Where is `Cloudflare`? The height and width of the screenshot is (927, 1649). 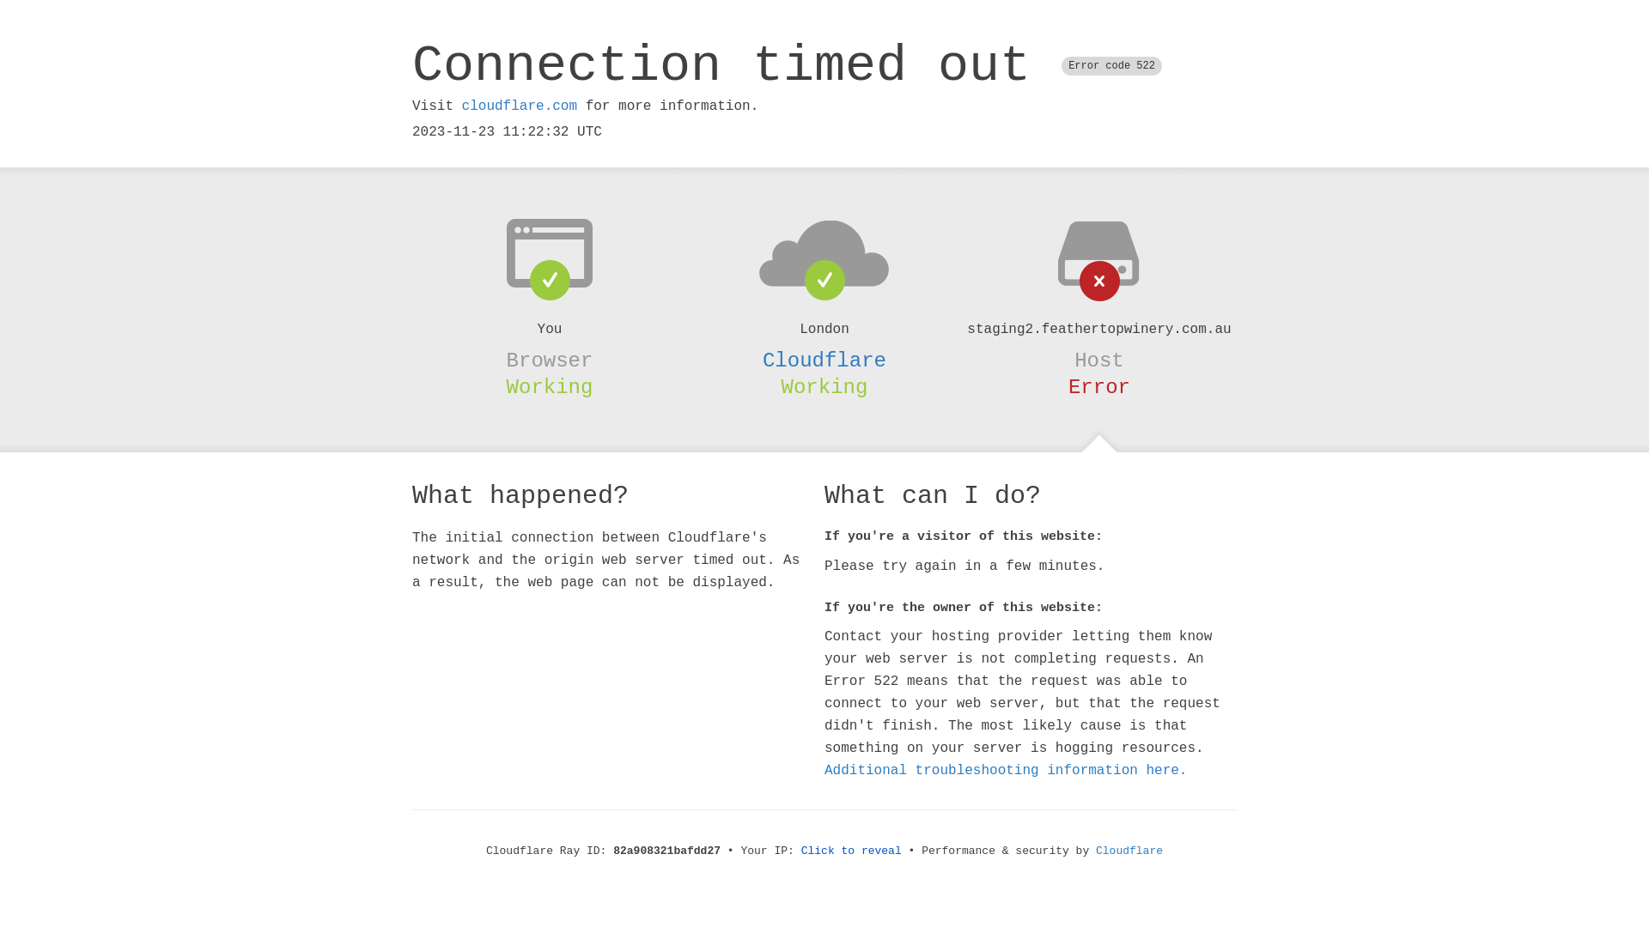 Cloudflare is located at coordinates (1129, 851).